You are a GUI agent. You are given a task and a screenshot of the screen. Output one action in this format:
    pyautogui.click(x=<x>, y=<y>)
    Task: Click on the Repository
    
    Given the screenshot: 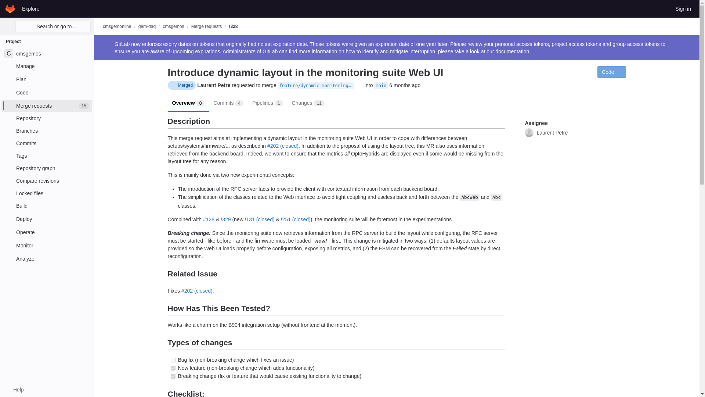 What is the action you would take?
    pyautogui.click(x=47, y=54)
    